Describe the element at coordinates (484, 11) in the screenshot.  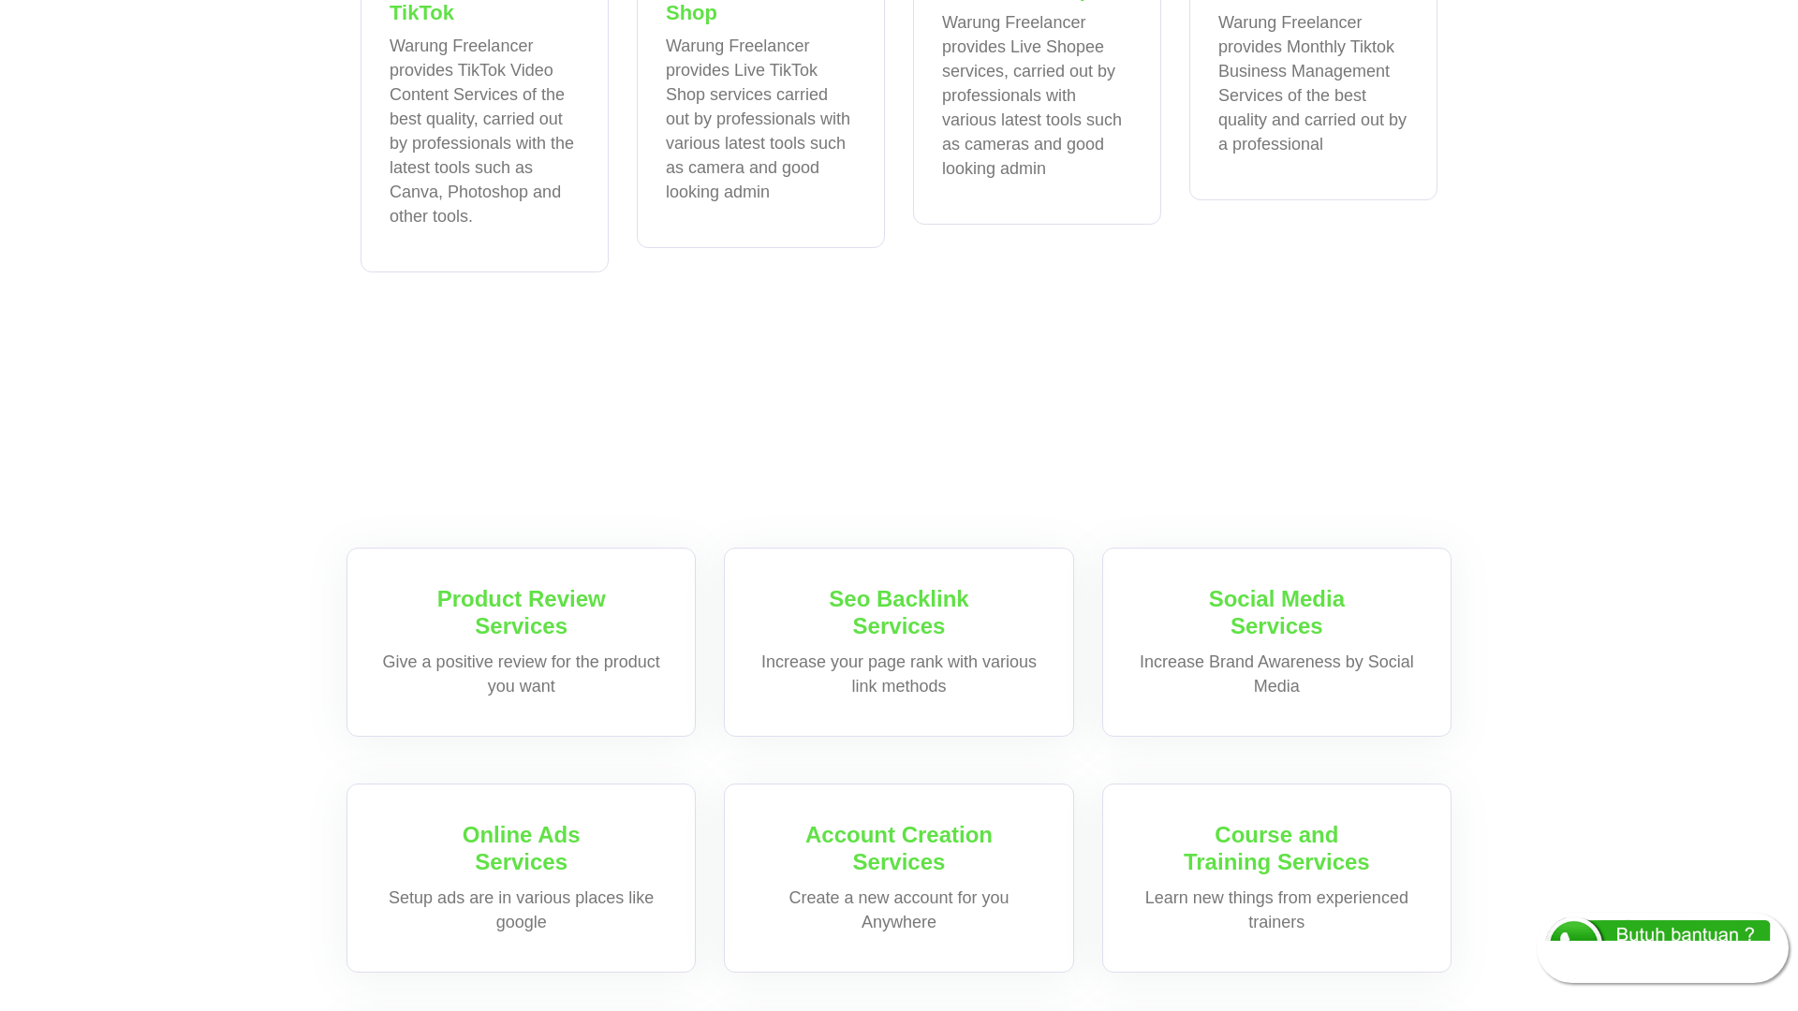
I see `Jasa Konten Video TikTok` at that location.